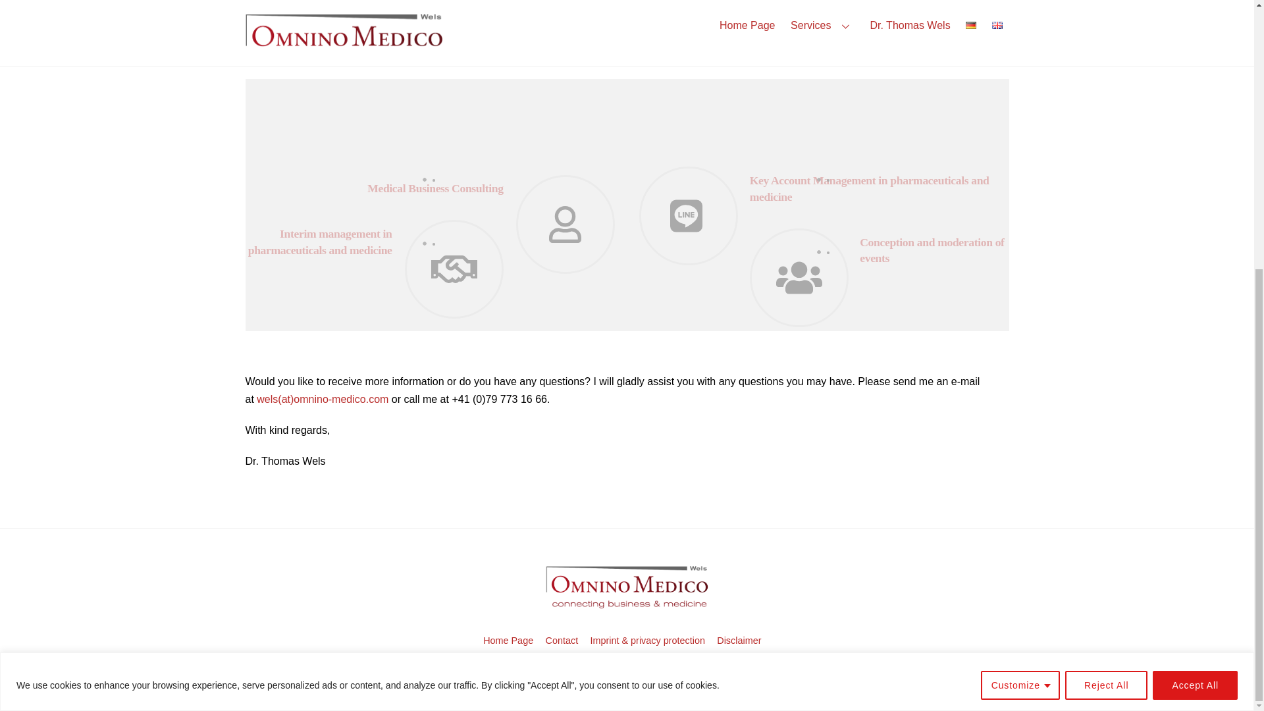  Describe the element at coordinates (869, 188) in the screenshot. I see `Key Account Management in pharmaceuticals and medicine` at that location.